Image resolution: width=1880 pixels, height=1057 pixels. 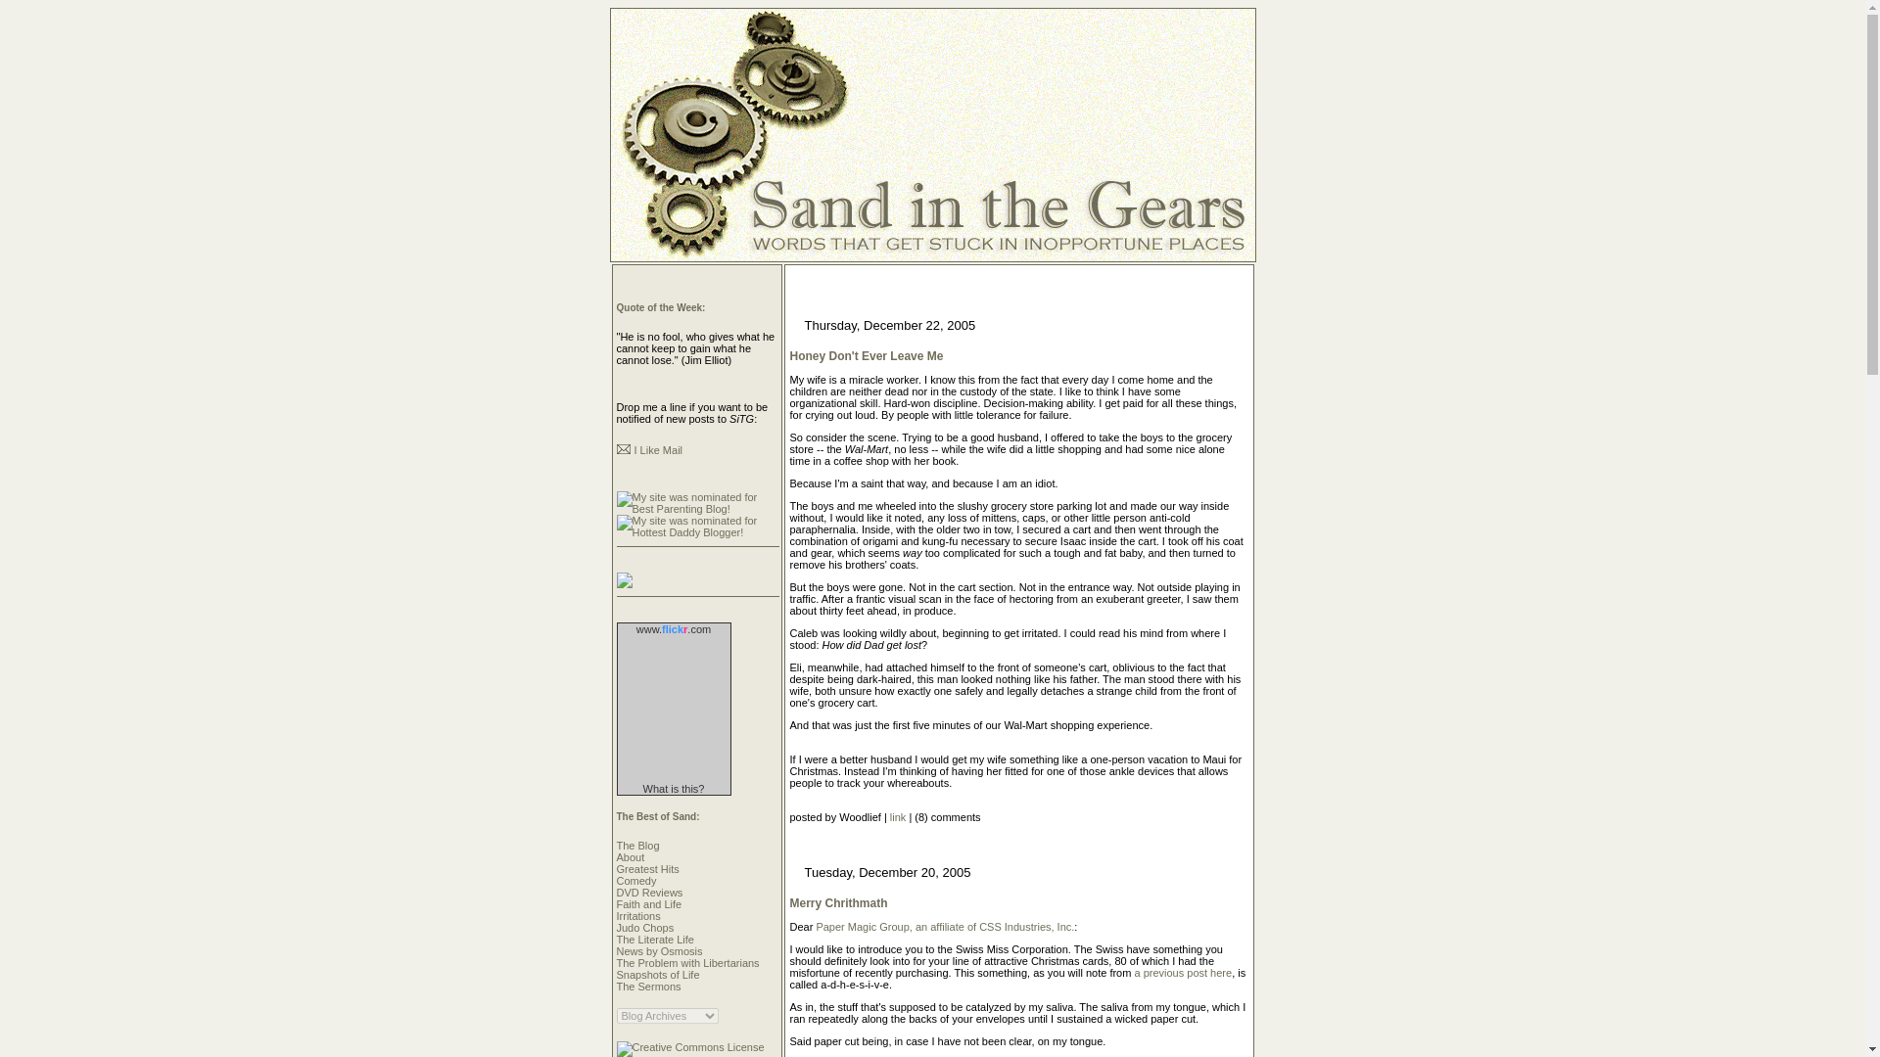 I want to click on Greatest Hits, so click(x=647, y=869).